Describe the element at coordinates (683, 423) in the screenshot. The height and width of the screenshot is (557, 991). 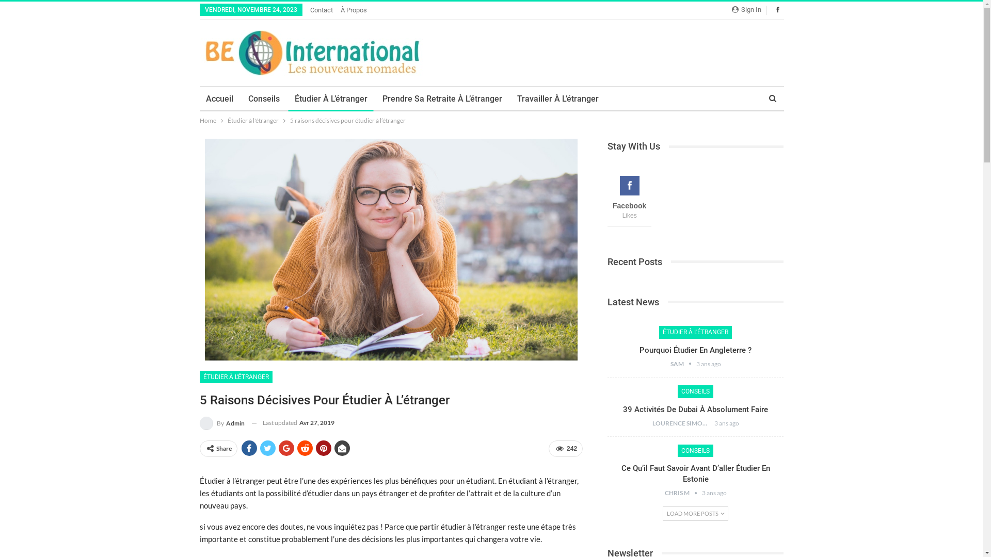
I see `LOURENCE SIMOE` at that location.